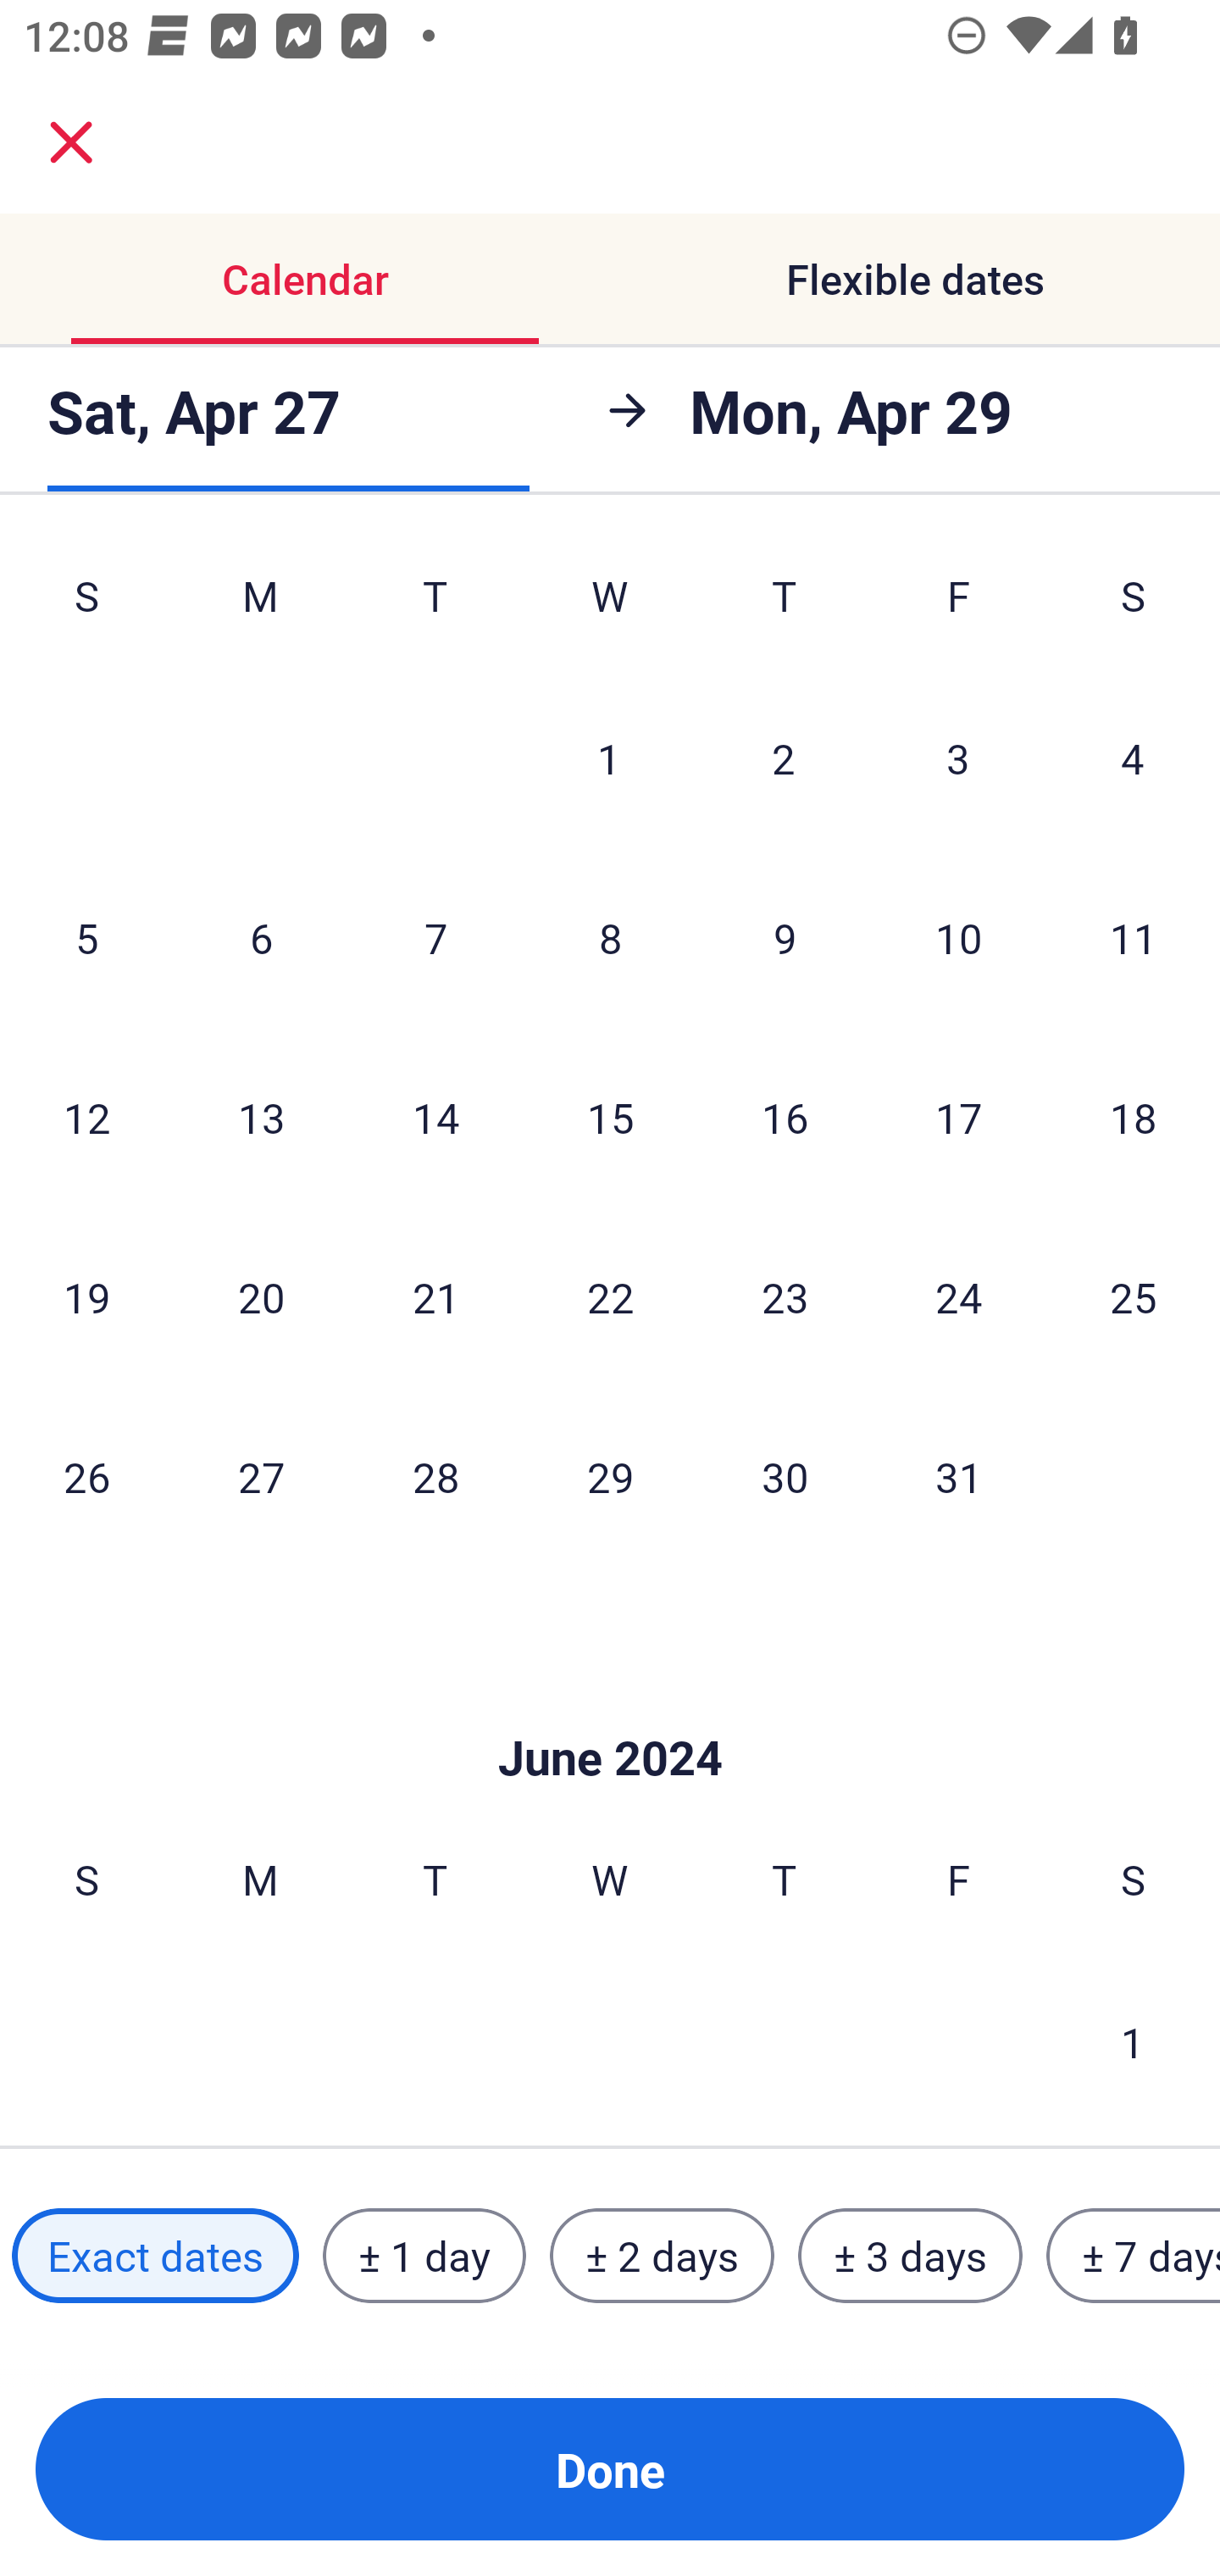 This screenshot has height=2576, width=1220. What do you see at coordinates (261, 937) in the screenshot?
I see `6 Monday, May 6, 2024` at bounding box center [261, 937].